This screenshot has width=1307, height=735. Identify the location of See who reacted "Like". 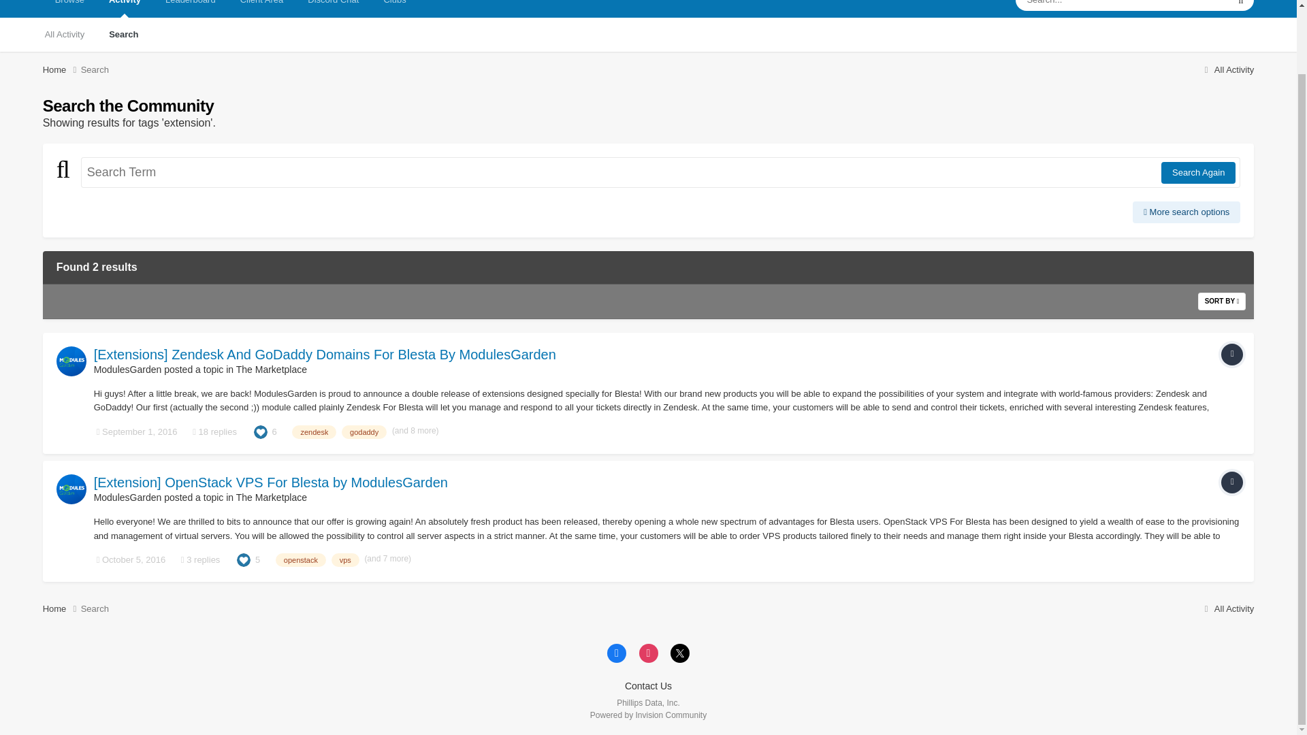
(260, 431).